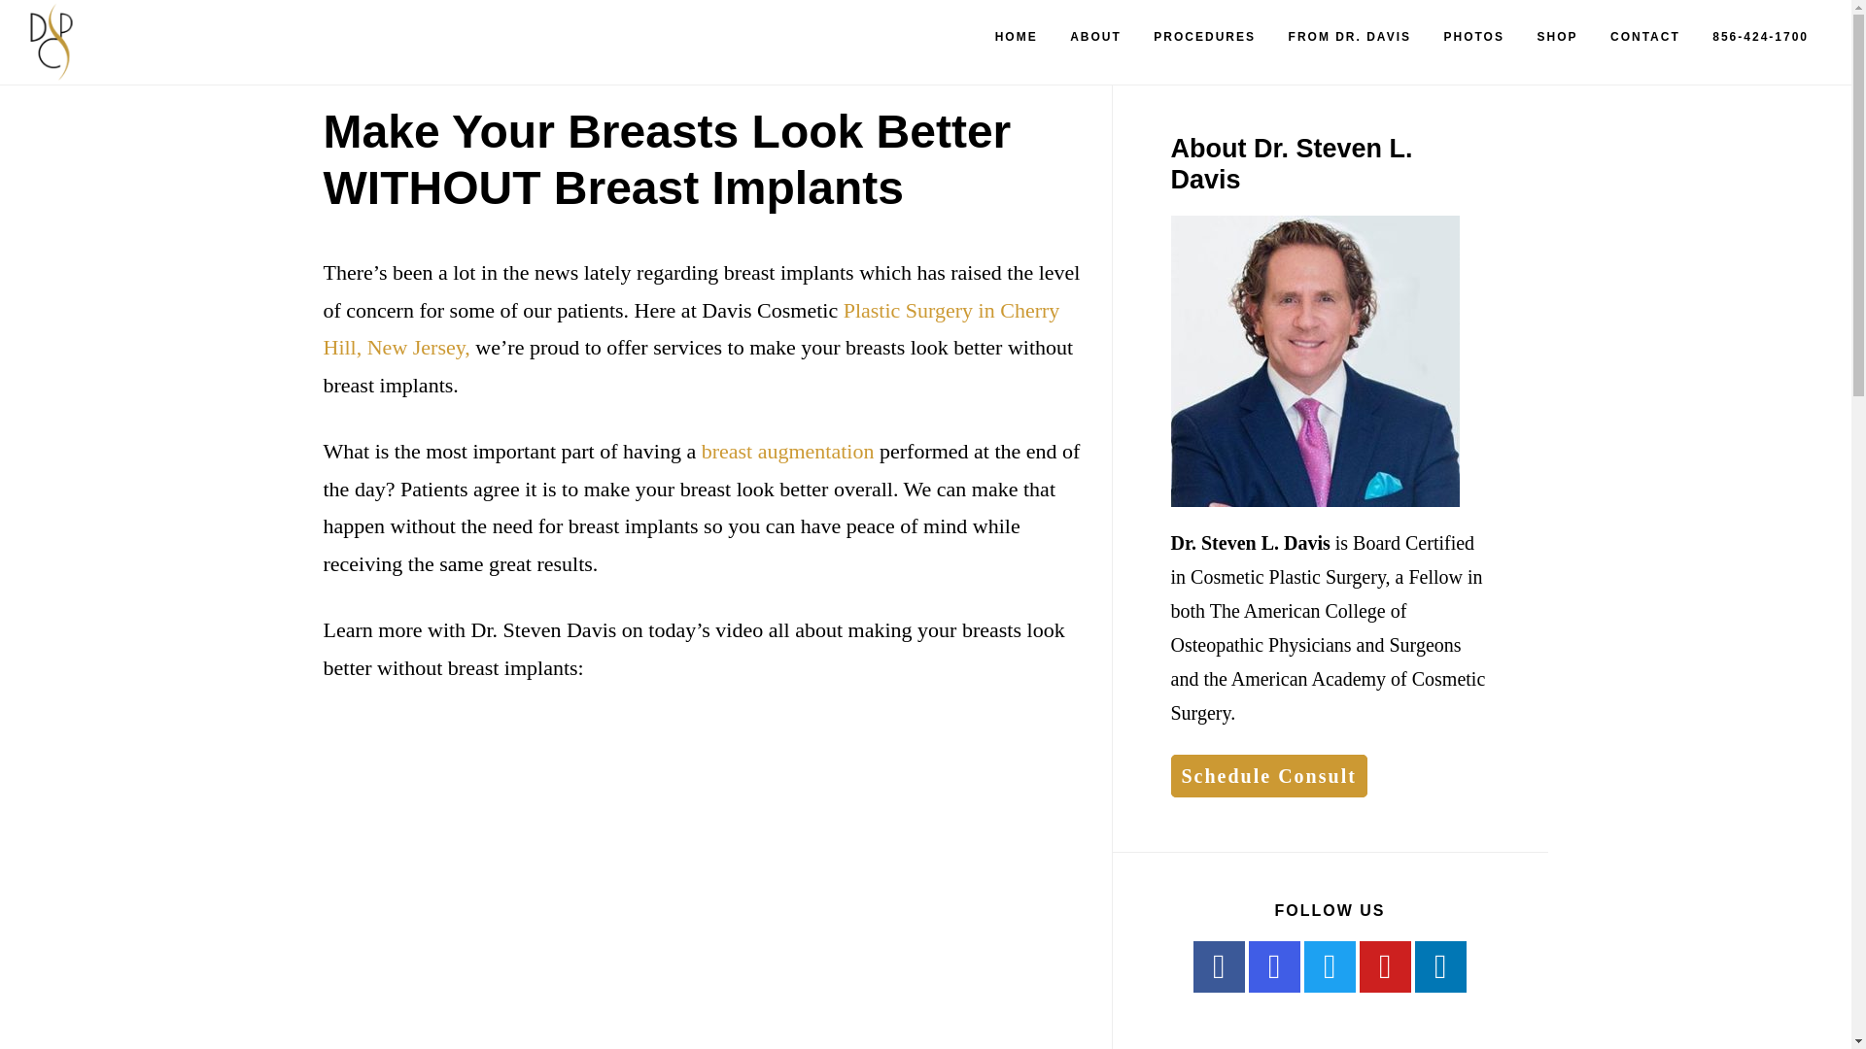 The image size is (1866, 1049). Describe the element at coordinates (1017, 37) in the screenshot. I see `HOME` at that location.